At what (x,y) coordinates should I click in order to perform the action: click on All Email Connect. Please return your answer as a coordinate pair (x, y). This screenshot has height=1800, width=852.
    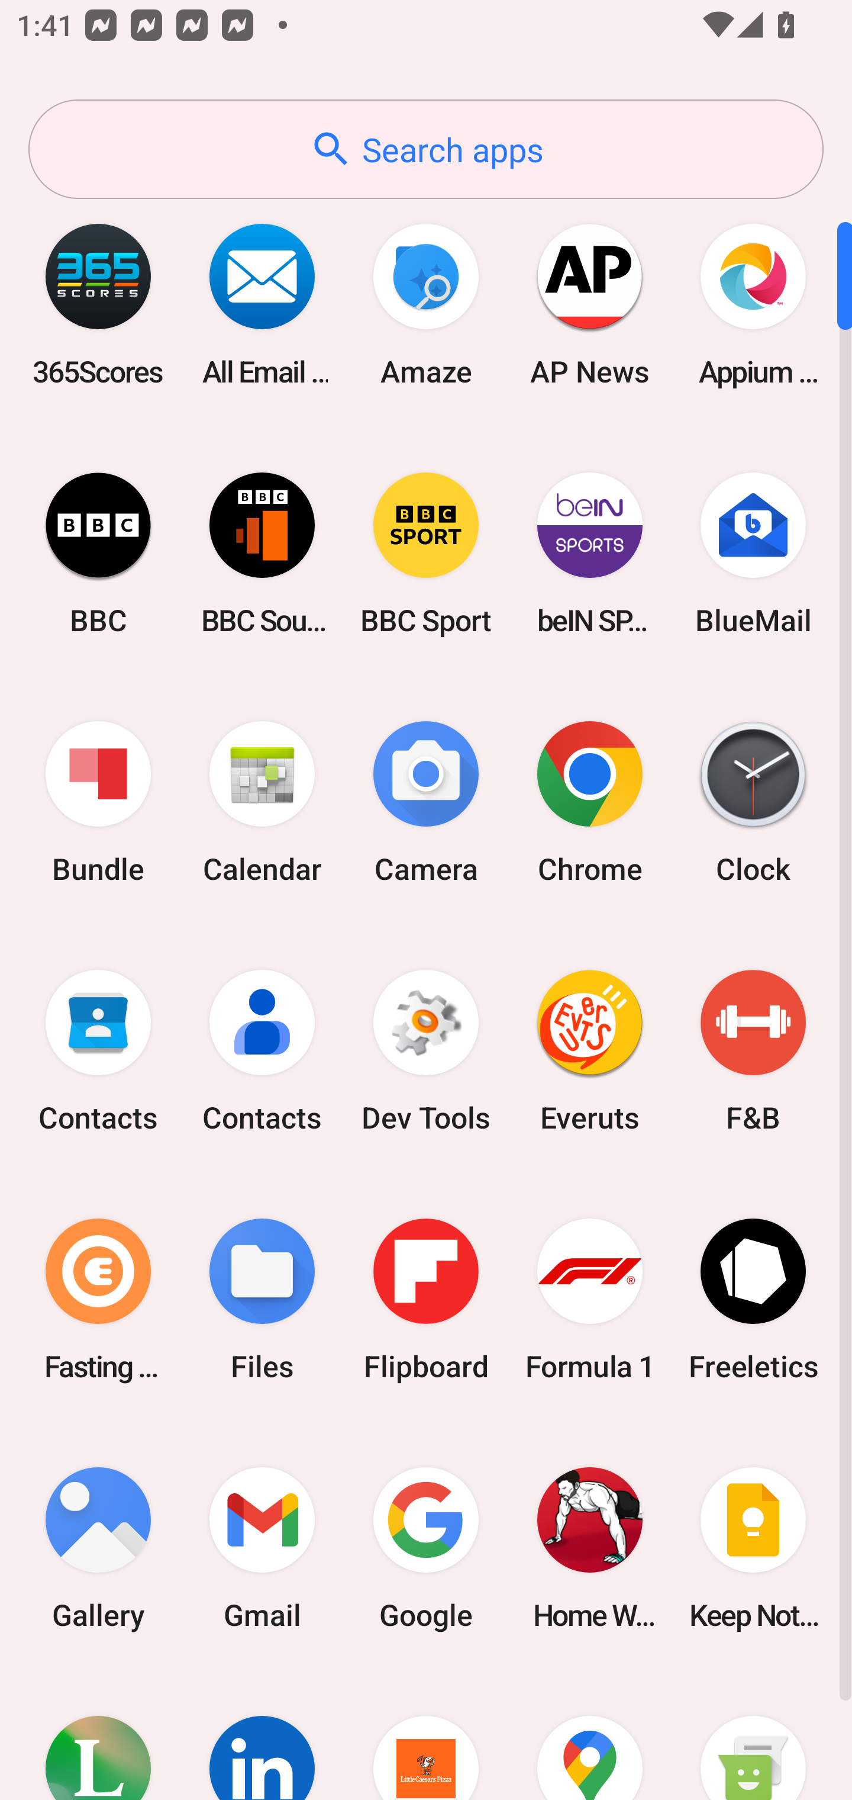
    Looking at the image, I should click on (262, 304).